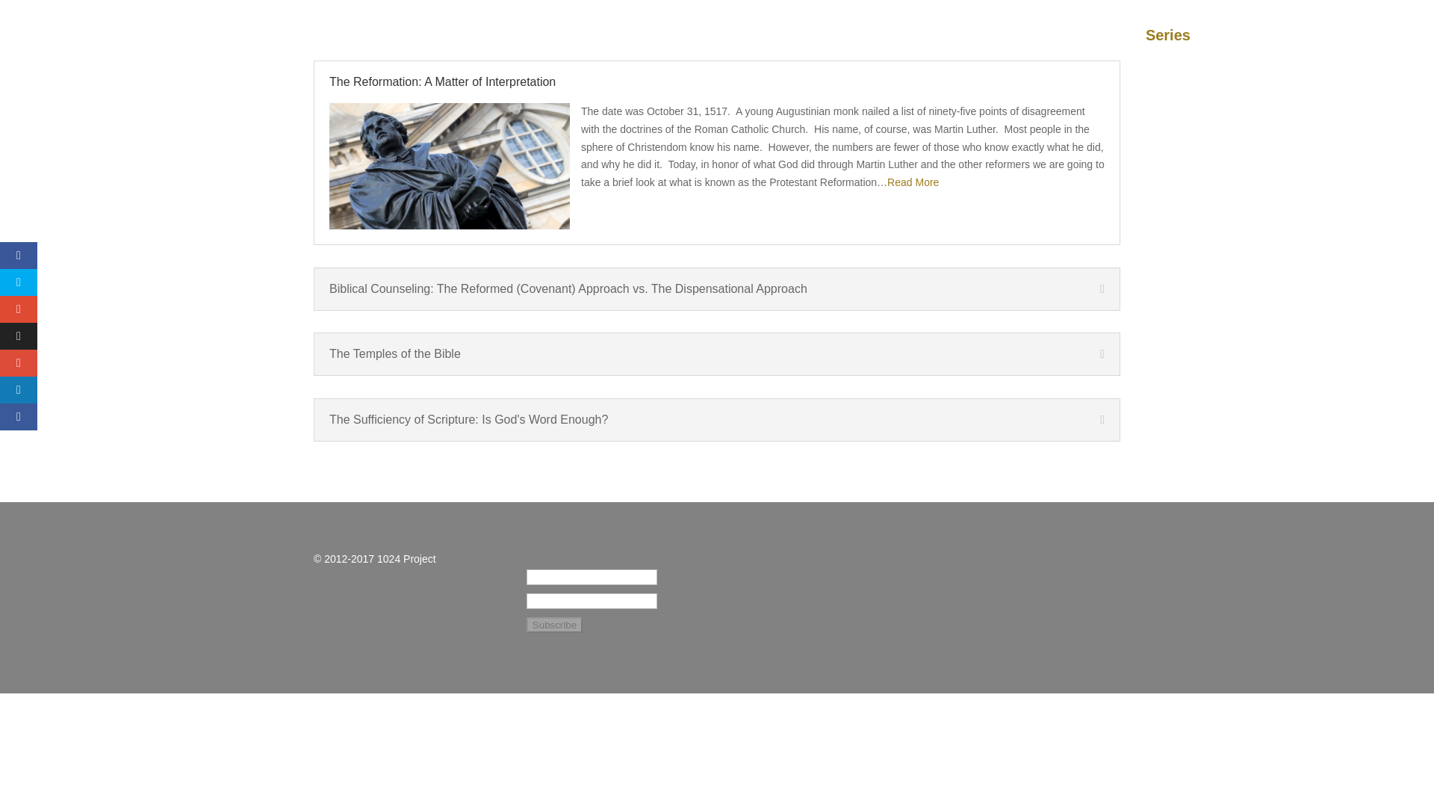 This screenshot has height=807, width=1434. Describe the element at coordinates (913, 182) in the screenshot. I see `Read More` at that location.